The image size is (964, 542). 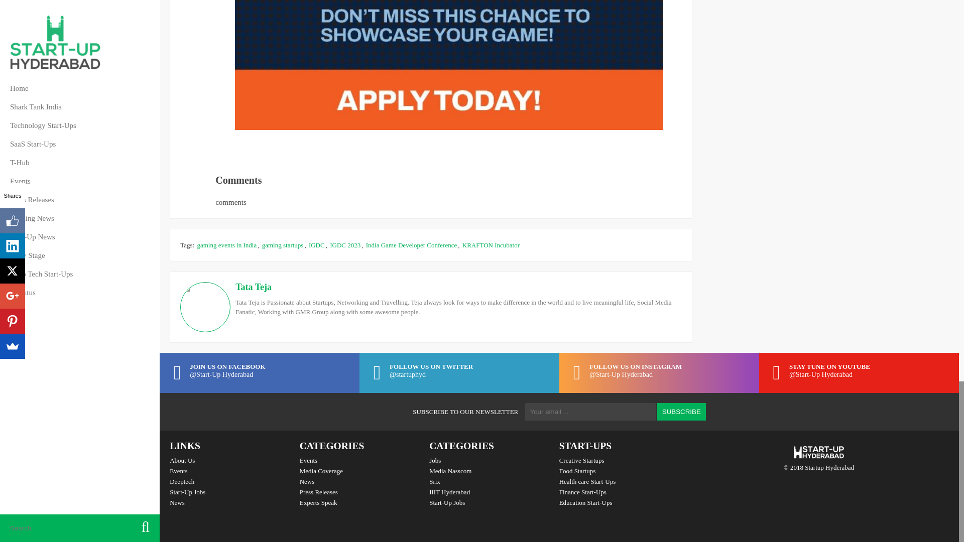 What do you see at coordinates (283, 245) in the screenshot?
I see `gaming startups` at bounding box center [283, 245].